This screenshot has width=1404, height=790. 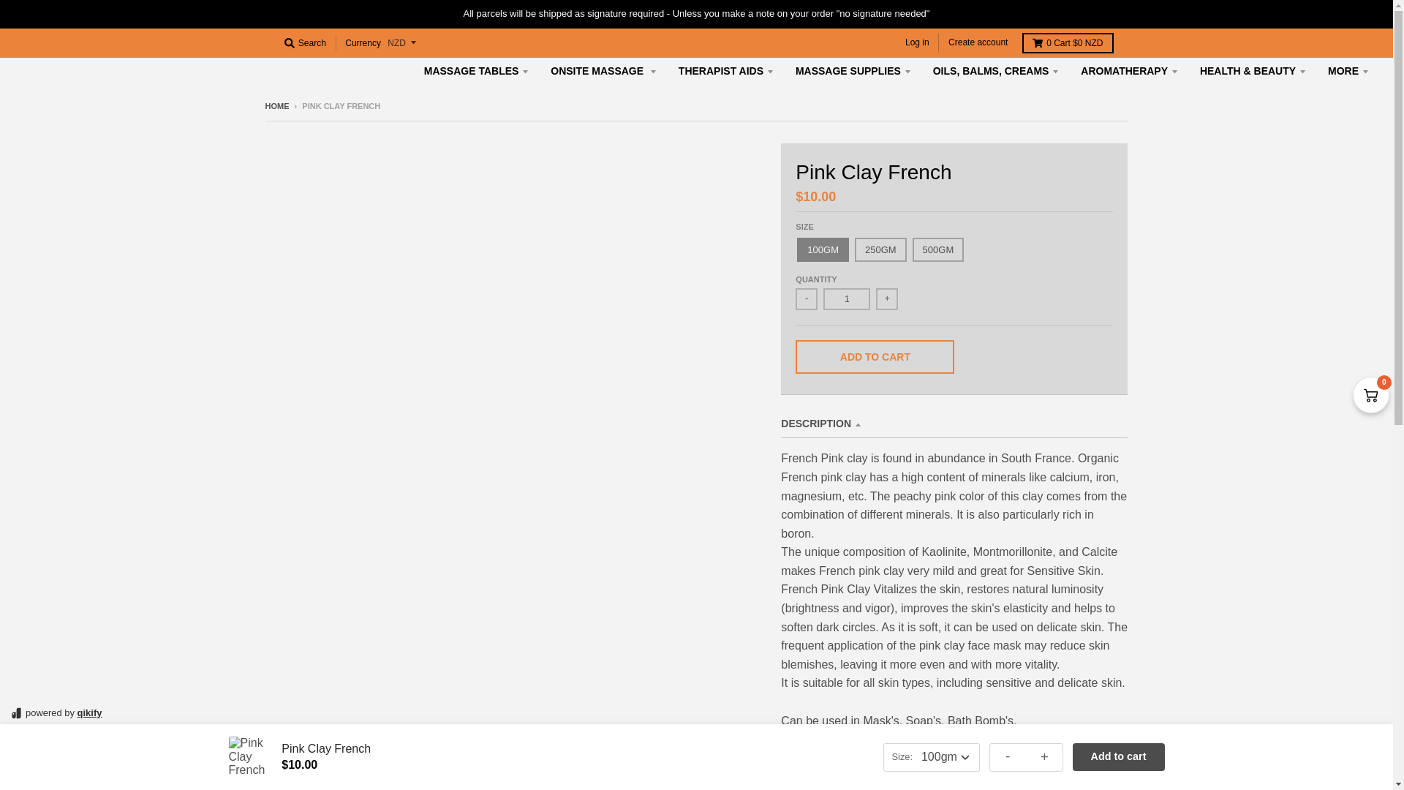 I want to click on Create account, so click(x=978, y=42).